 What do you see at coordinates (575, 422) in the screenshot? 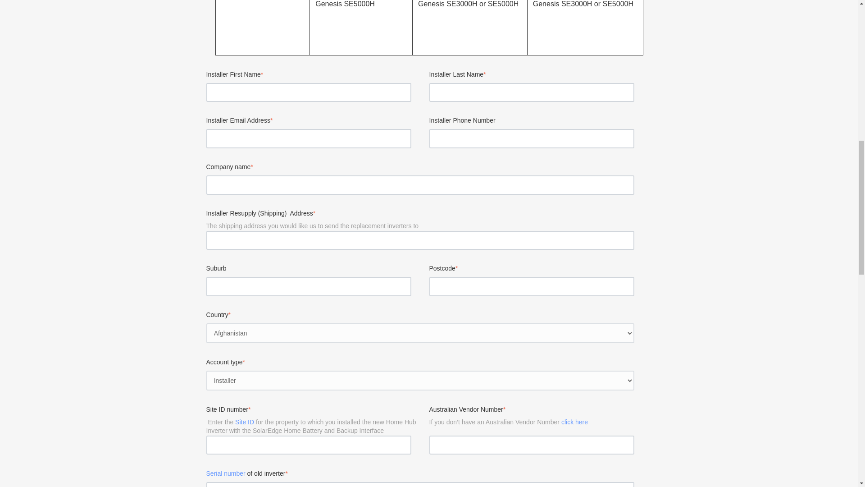
I see `click here` at bounding box center [575, 422].